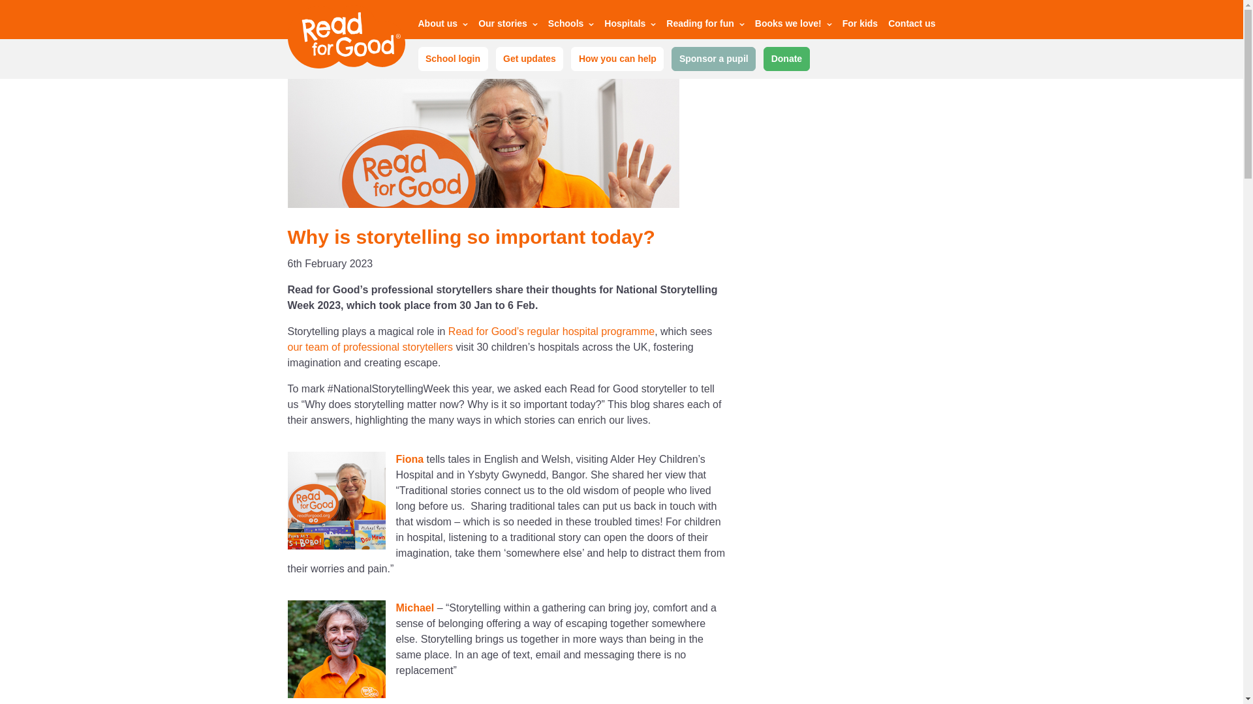 The height and width of the screenshot is (704, 1253). What do you see at coordinates (442, 25) in the screenshot?
I see `About us` at bounding box center [442, 25].